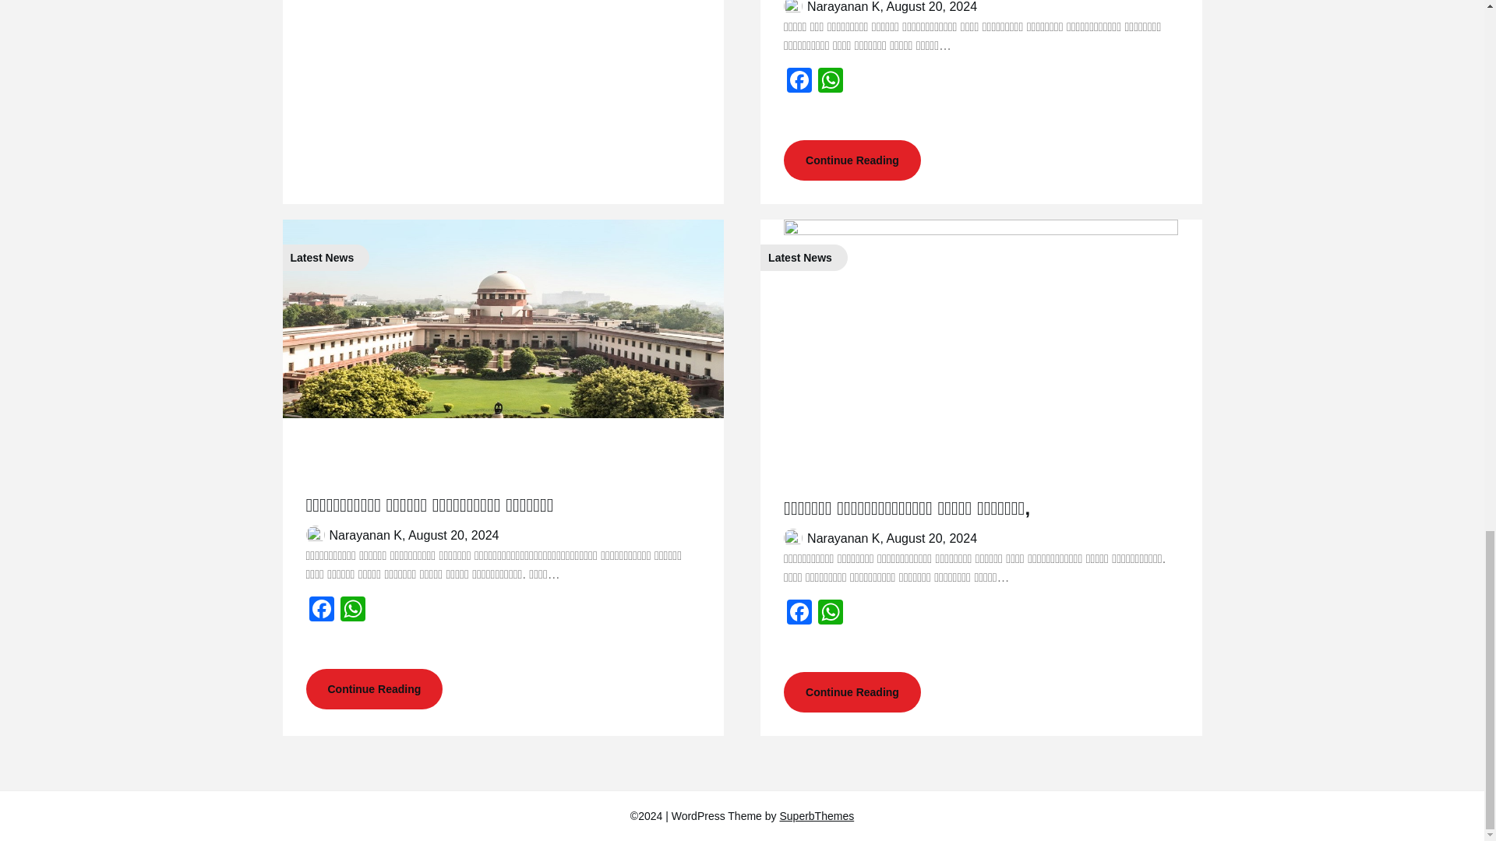 The height and width of the screenshot is (841, 1496). What do you see at coordinates (831, 614) in the screenshot?
I see `WhatsApp` at bounding box center [831, 614].